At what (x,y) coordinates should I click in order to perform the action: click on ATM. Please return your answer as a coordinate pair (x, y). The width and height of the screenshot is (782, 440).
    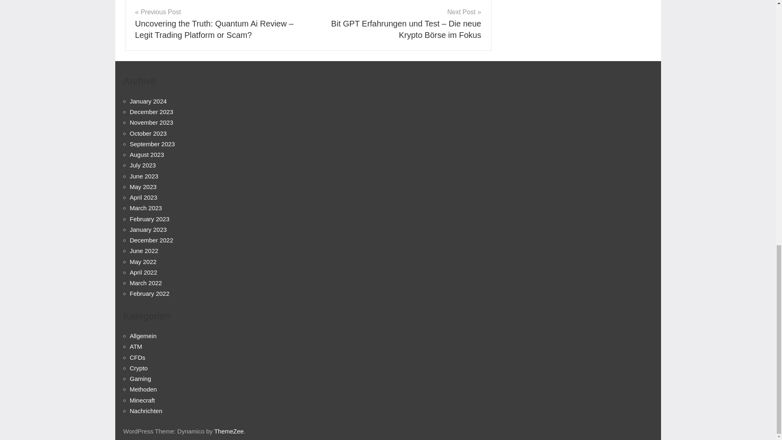
    Looking at the image, I should click on (136, 346).